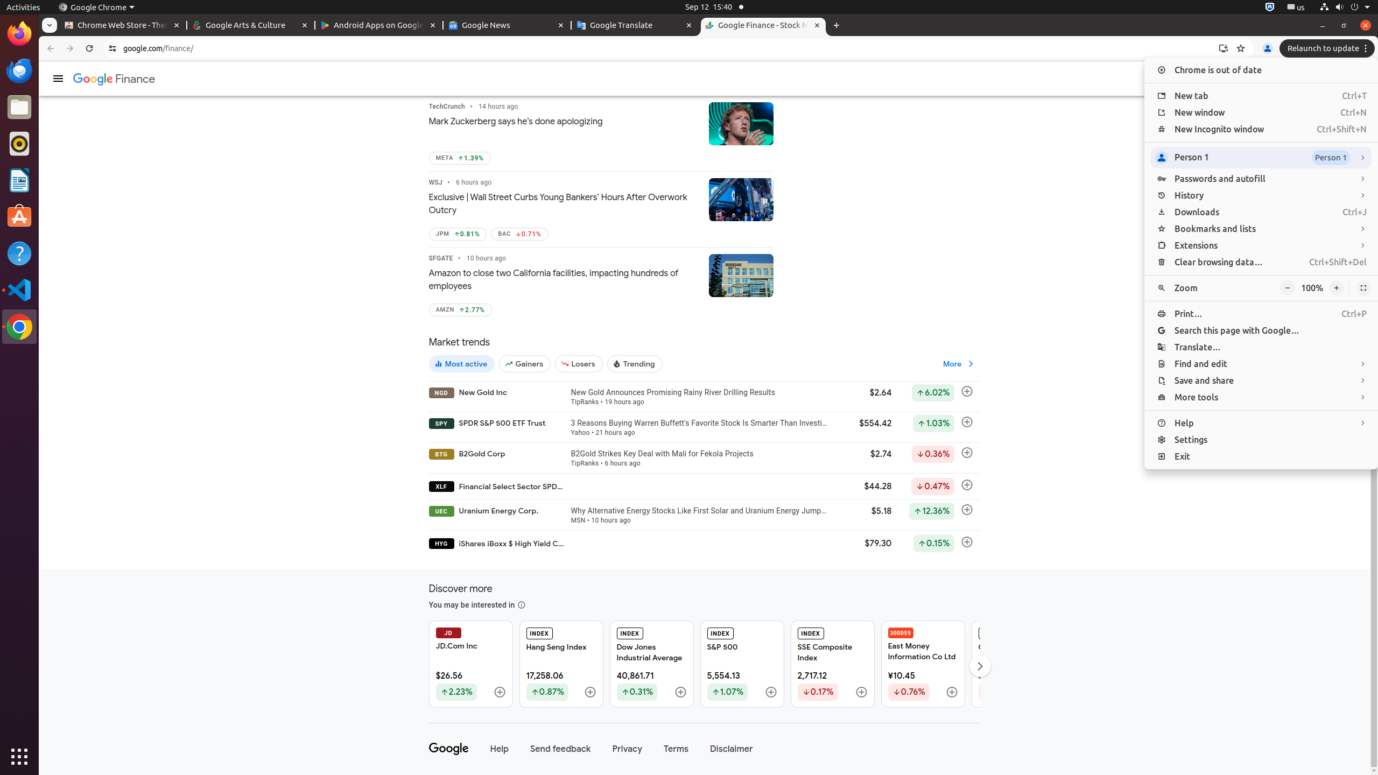 The height and width of the screenshot is (775, 1378). I want to click on Save and share, so click(1261, 381).